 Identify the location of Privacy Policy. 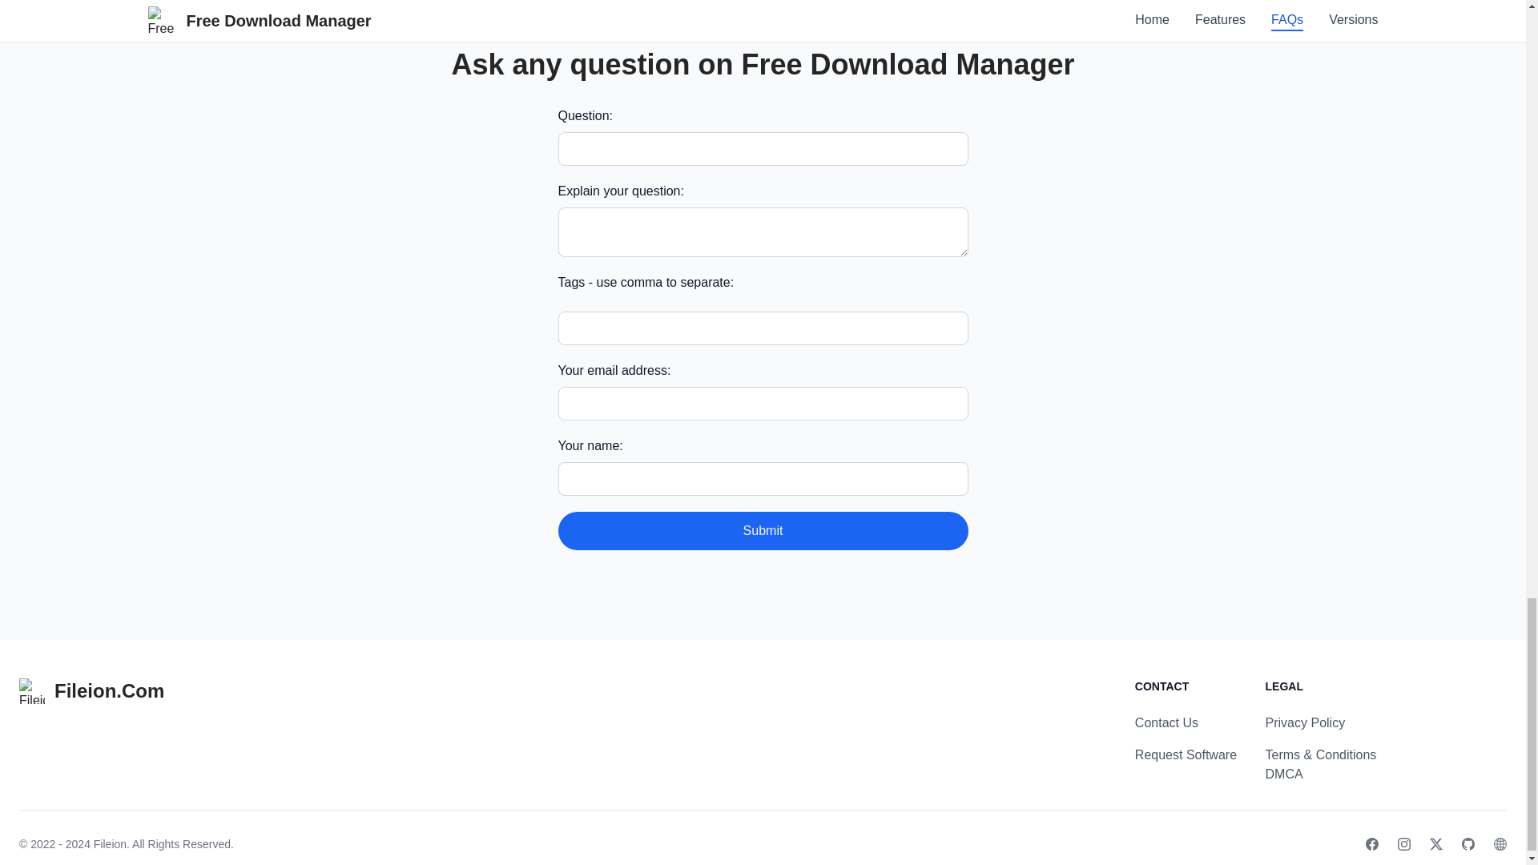
(1306, 722).